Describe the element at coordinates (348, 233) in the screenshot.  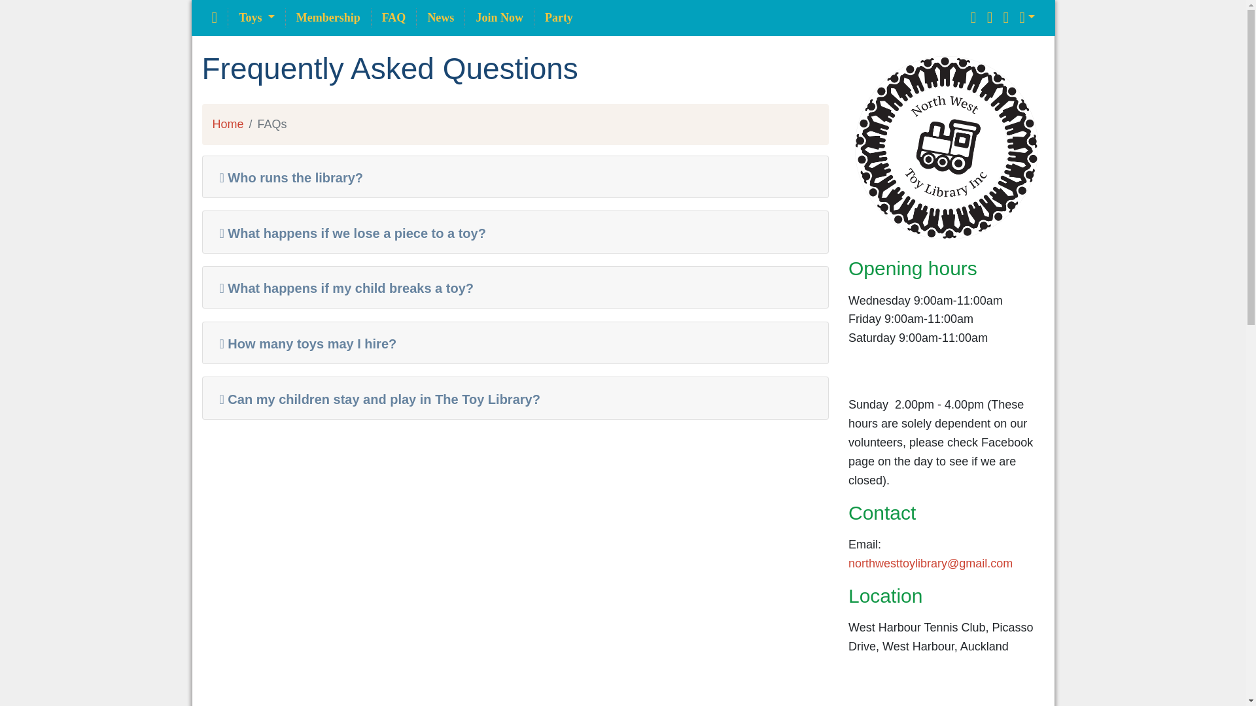
I see `What happens if we lose a piece to a toy?` at that location.